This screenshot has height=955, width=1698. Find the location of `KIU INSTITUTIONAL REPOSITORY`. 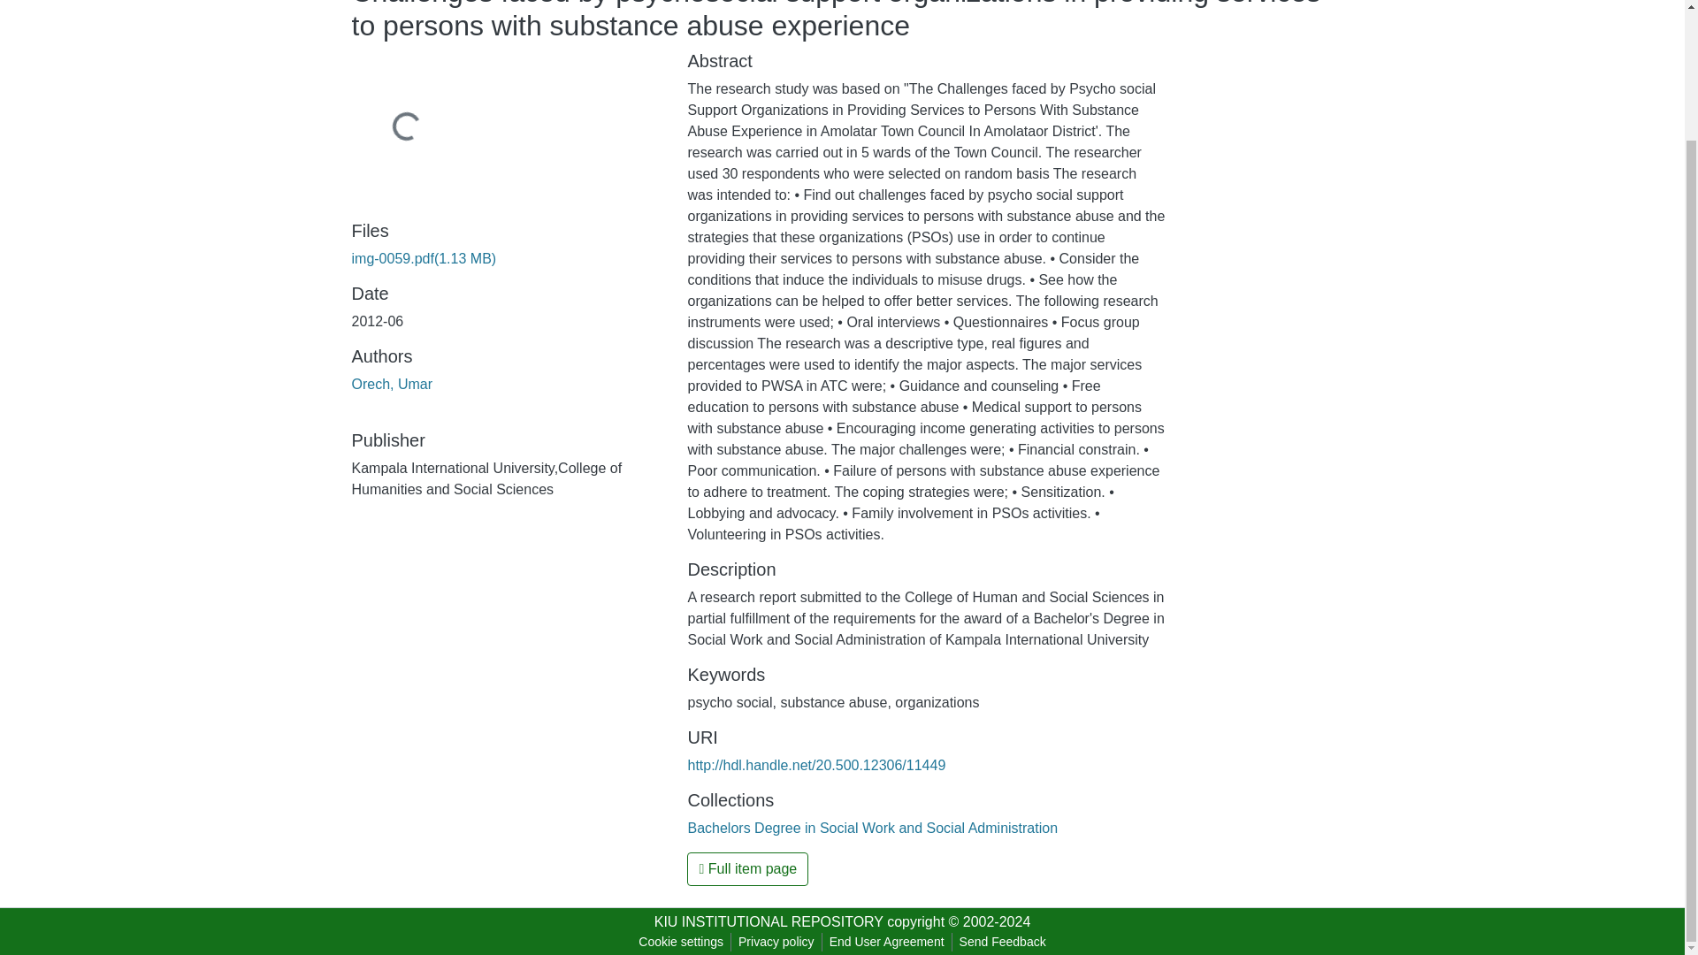

KIU INSTITUTIONAL REPOSITORY is located at coordinates (768, 921).